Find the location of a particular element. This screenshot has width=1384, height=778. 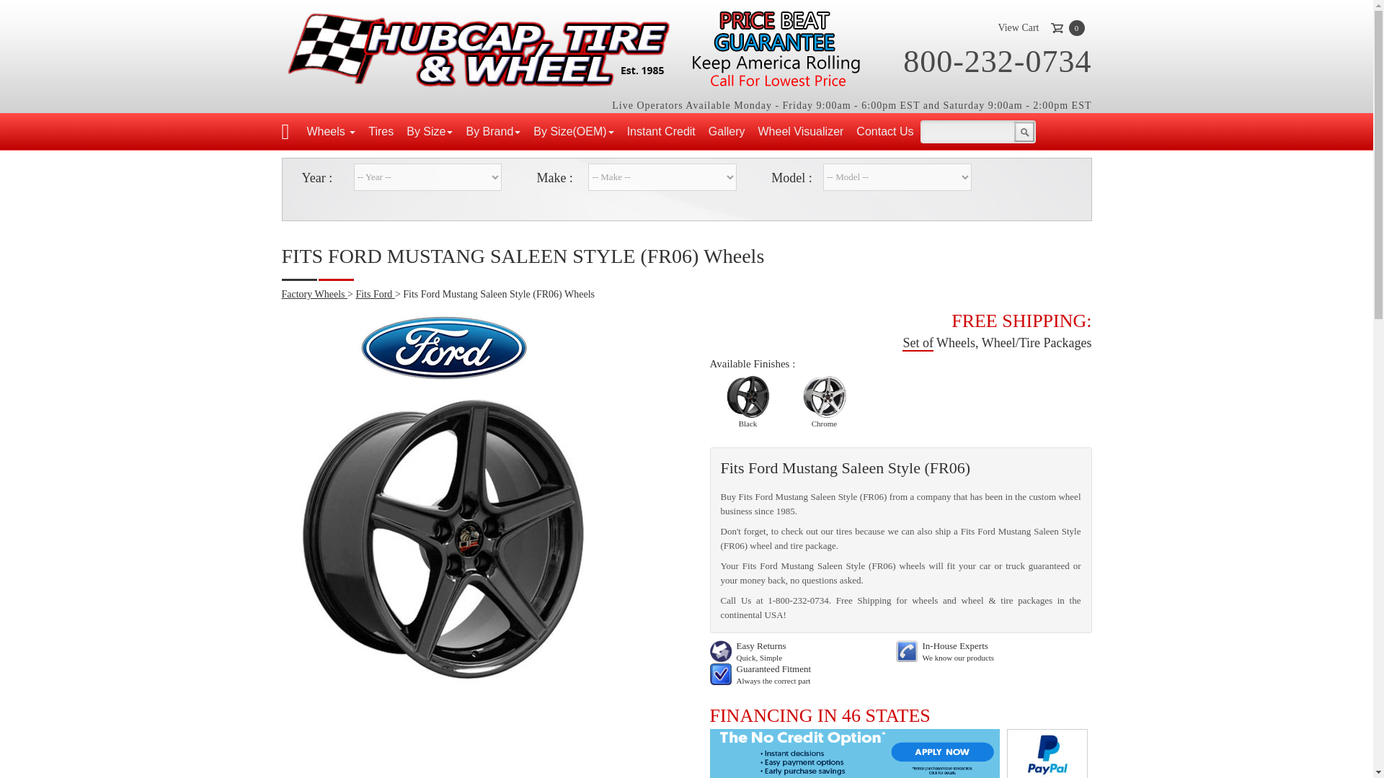

By Brand is located at coordinates (493, 131).